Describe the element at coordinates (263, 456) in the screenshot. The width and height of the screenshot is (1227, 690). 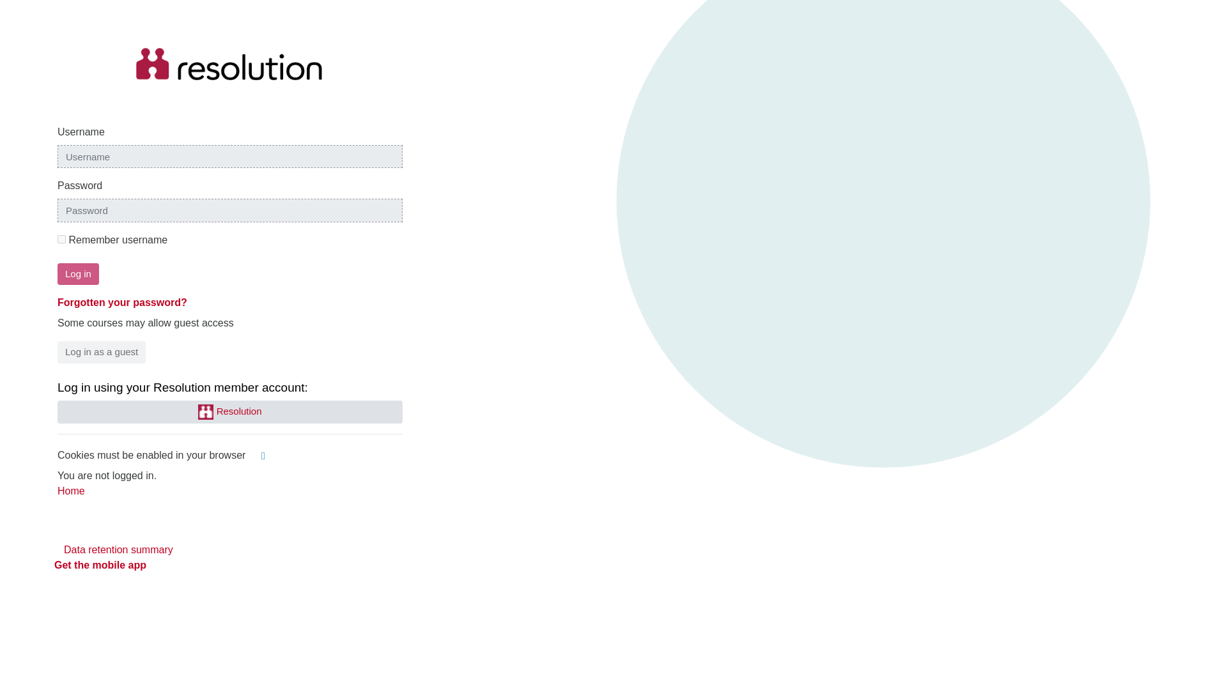
I see `Help with Cookies must be enabled in your browser` at that location.